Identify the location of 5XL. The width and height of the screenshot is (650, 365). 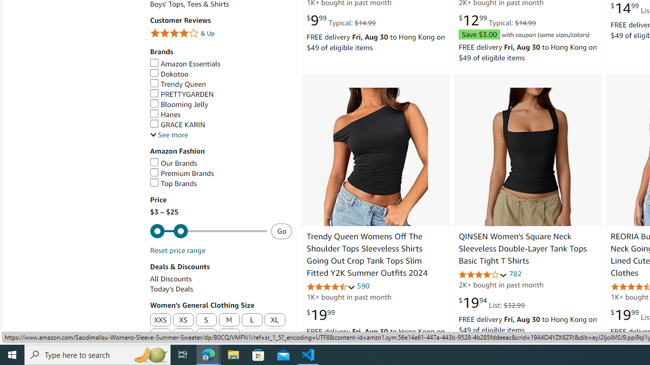
(230, 336).